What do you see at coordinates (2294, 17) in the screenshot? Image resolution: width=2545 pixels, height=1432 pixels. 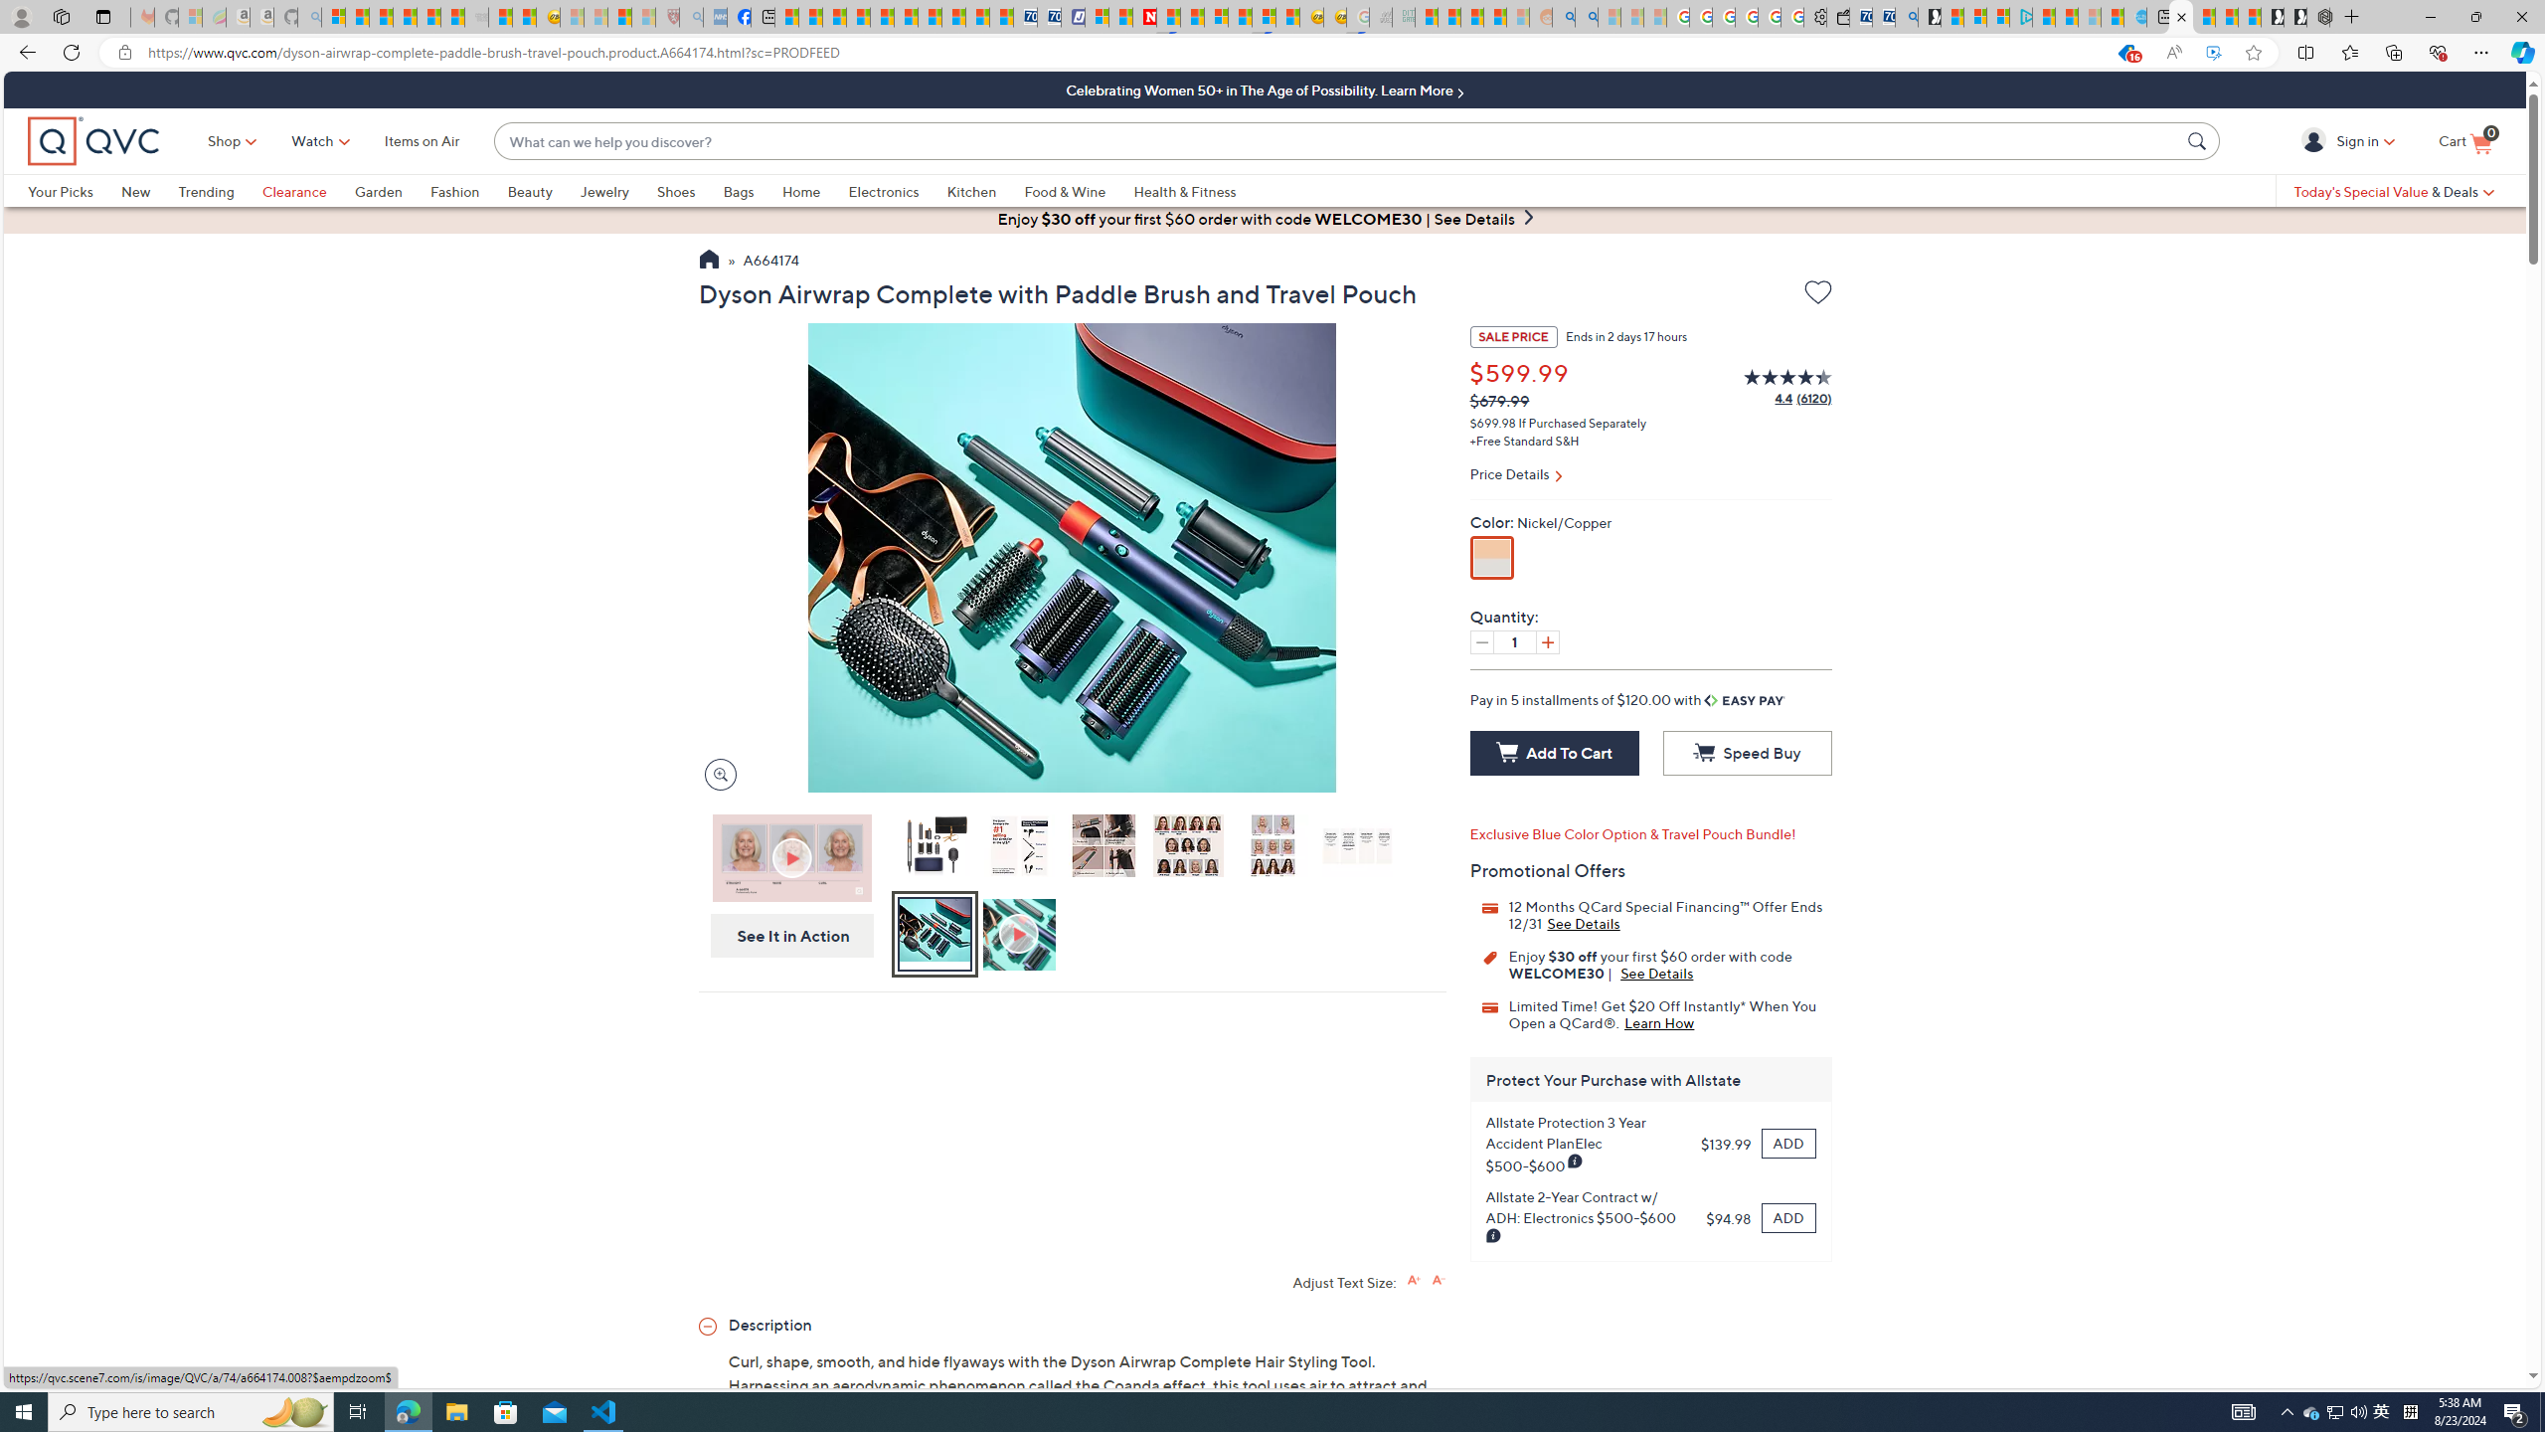 I see `Play Free Online Games | Games from Microsoft Start` at bounding box center [2294, 17].